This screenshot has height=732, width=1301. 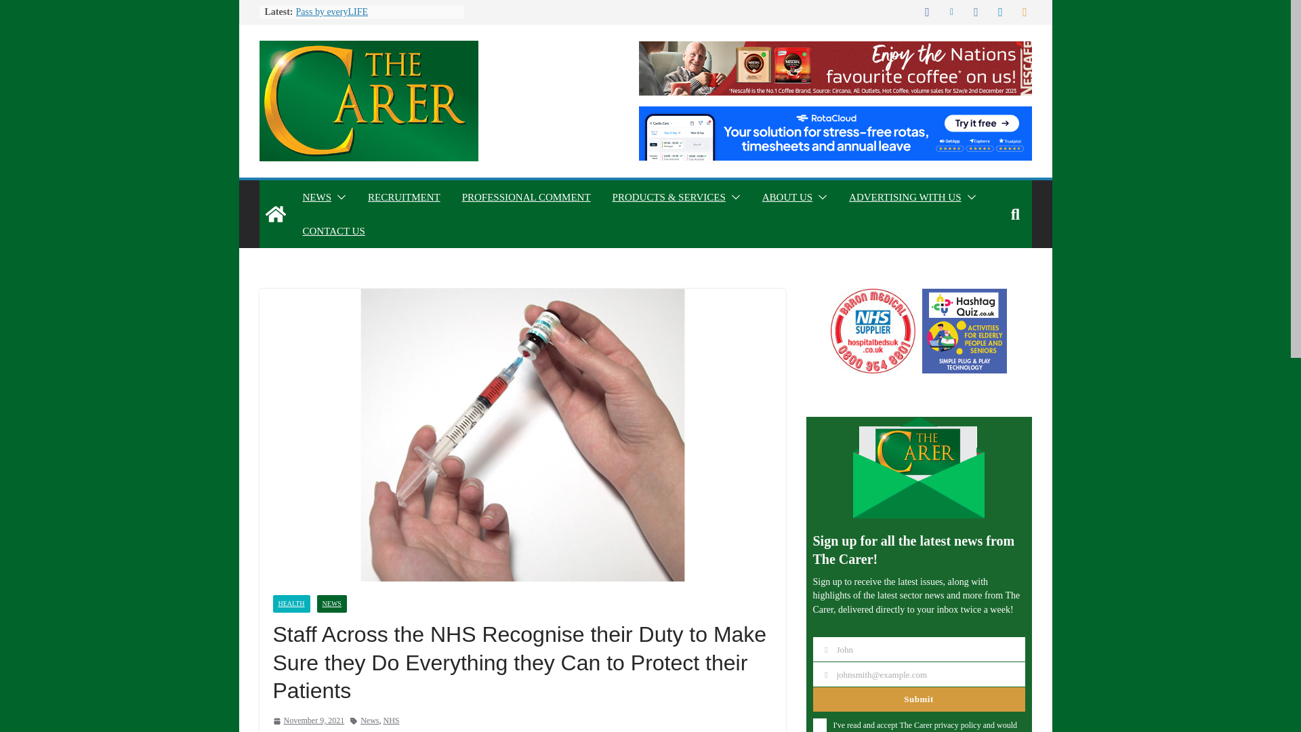 I want to click on 11:37 am, so click(x=308, y=721).